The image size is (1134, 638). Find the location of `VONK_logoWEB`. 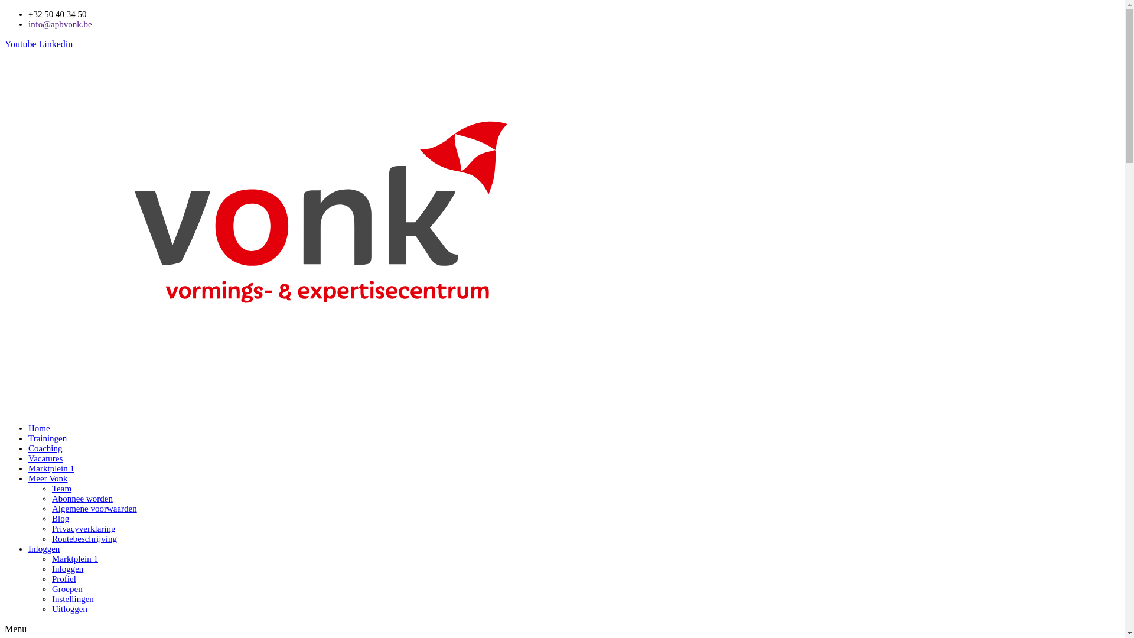

VONK_logoWEB is located at coordinates (320, 227).